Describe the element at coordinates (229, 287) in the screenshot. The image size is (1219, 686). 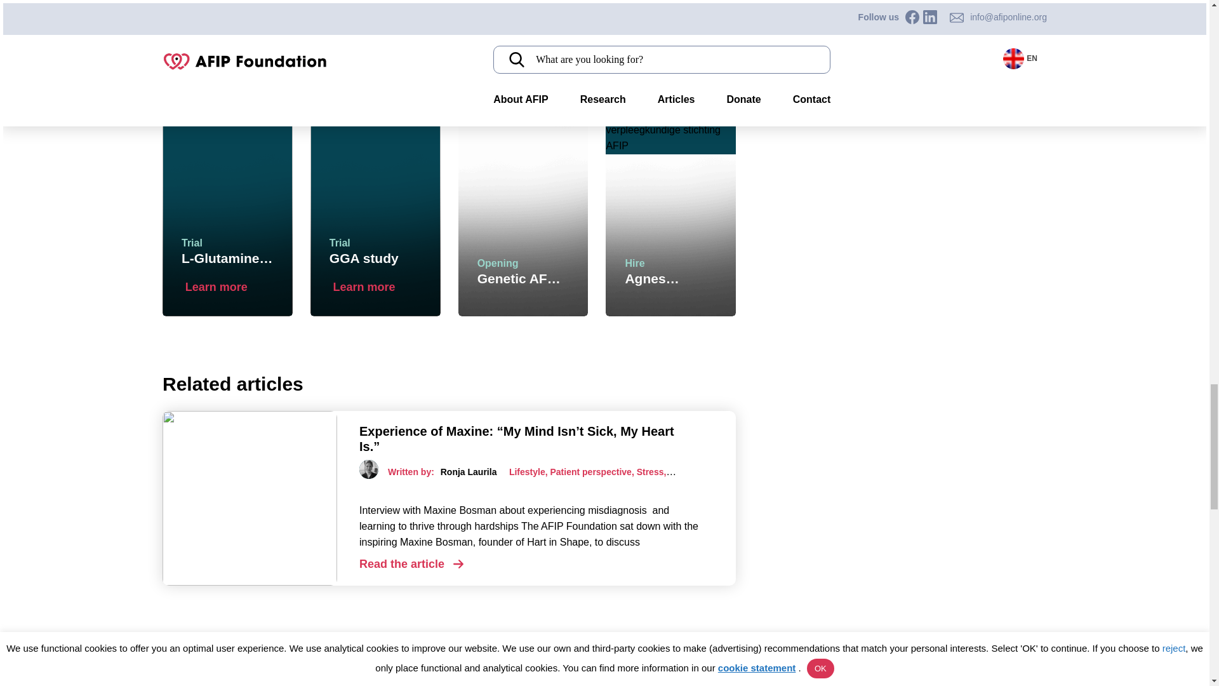
I see `Learn more` at that location.